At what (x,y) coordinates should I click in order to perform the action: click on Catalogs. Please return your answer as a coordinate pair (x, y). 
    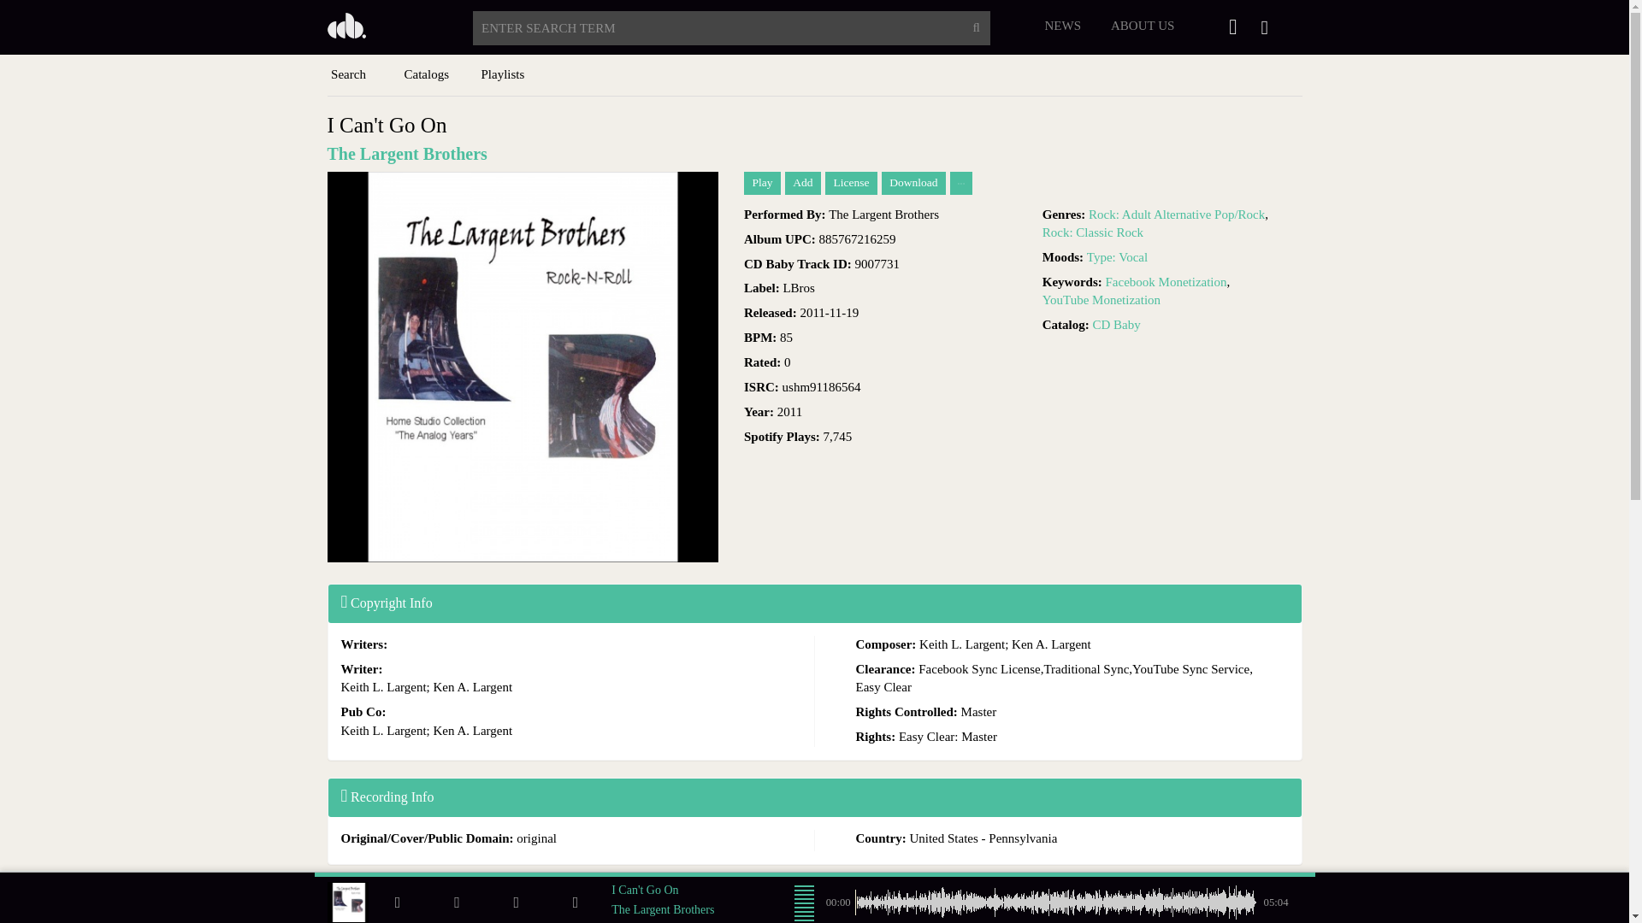
    Looking at the image, I should click on (425, 75).